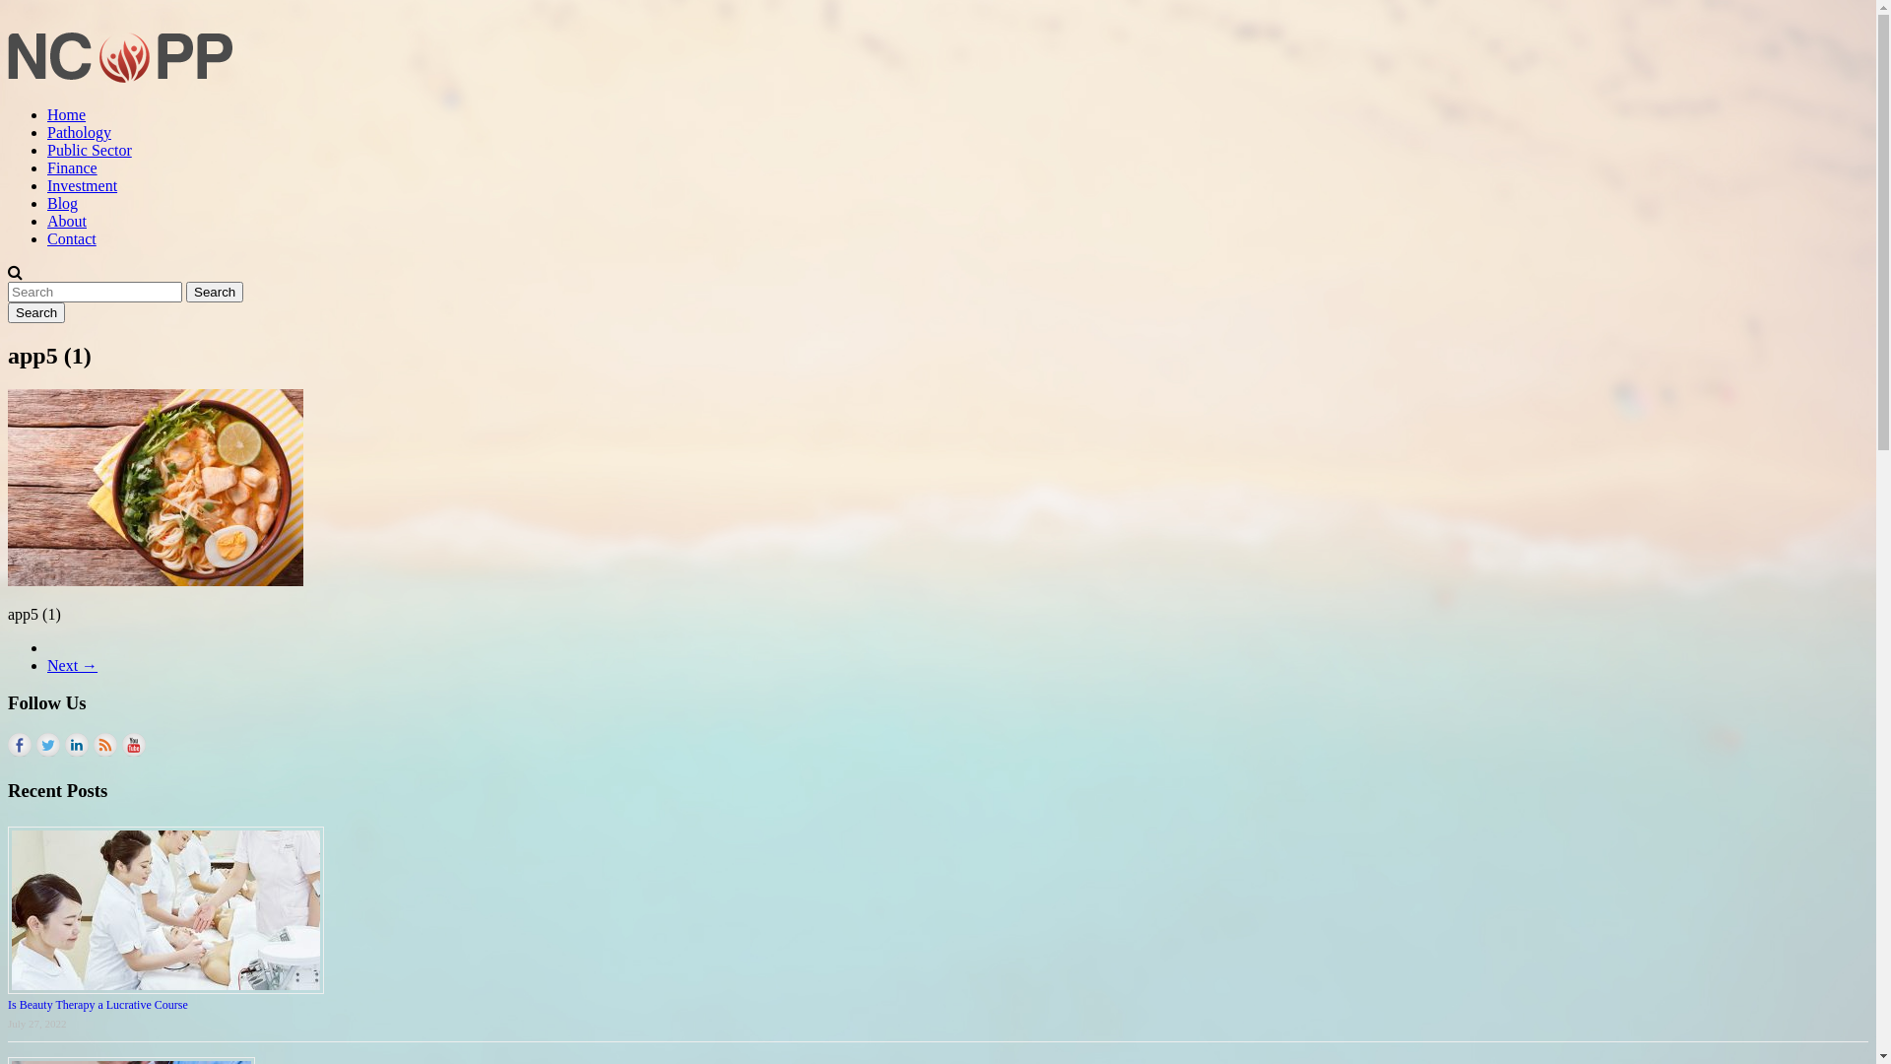  I want to click on Is Beauty Therapy a Lucrative Course, so click(98, 1005).